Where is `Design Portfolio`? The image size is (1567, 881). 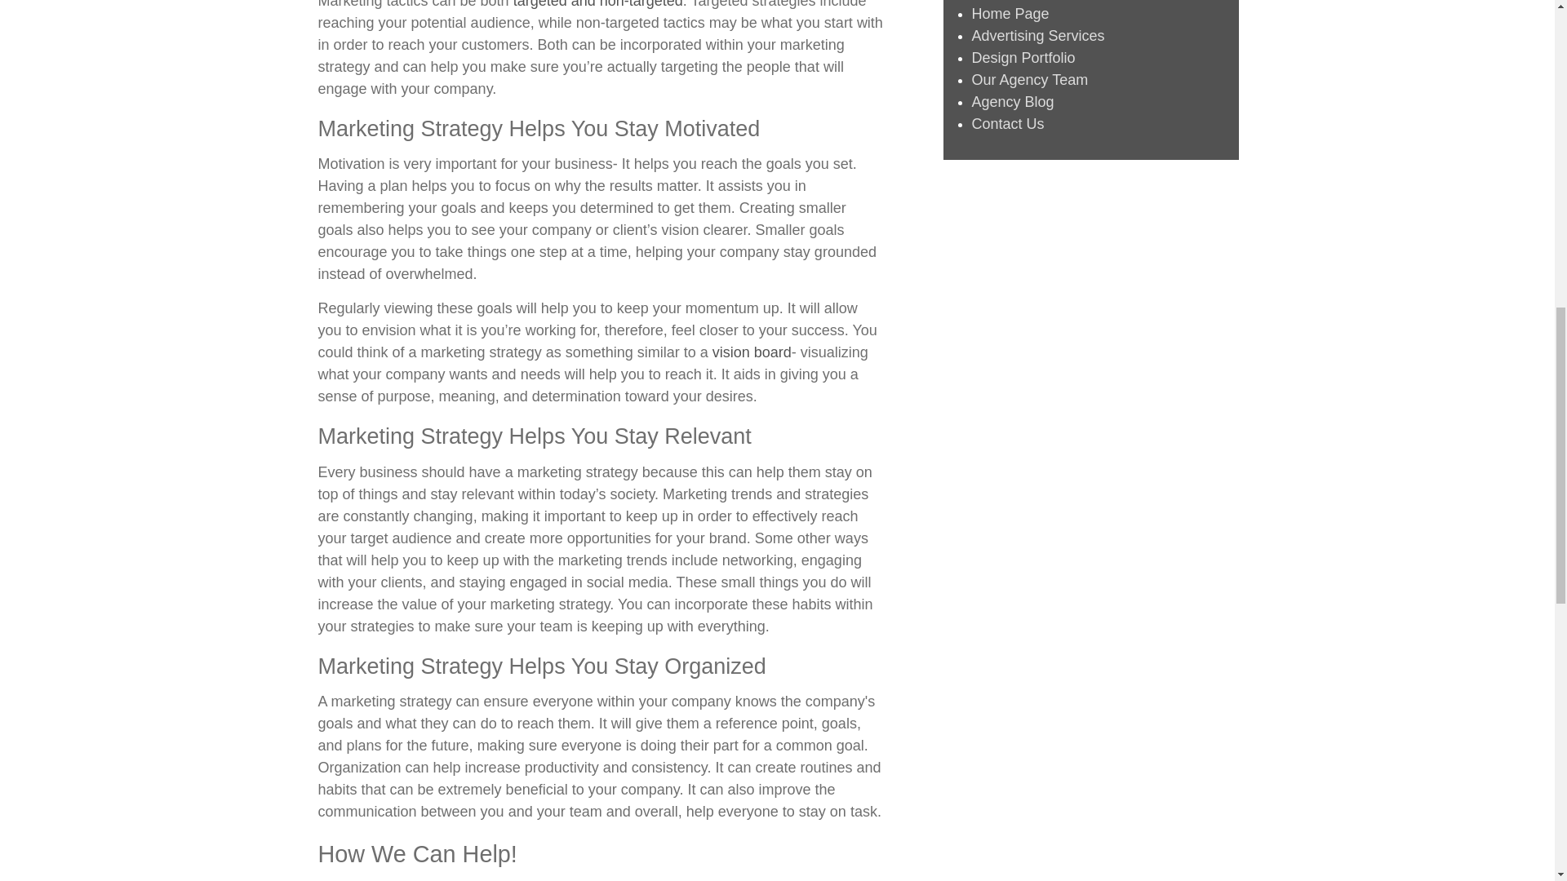
Design Portfolio is located at coordinates (1023, 57).